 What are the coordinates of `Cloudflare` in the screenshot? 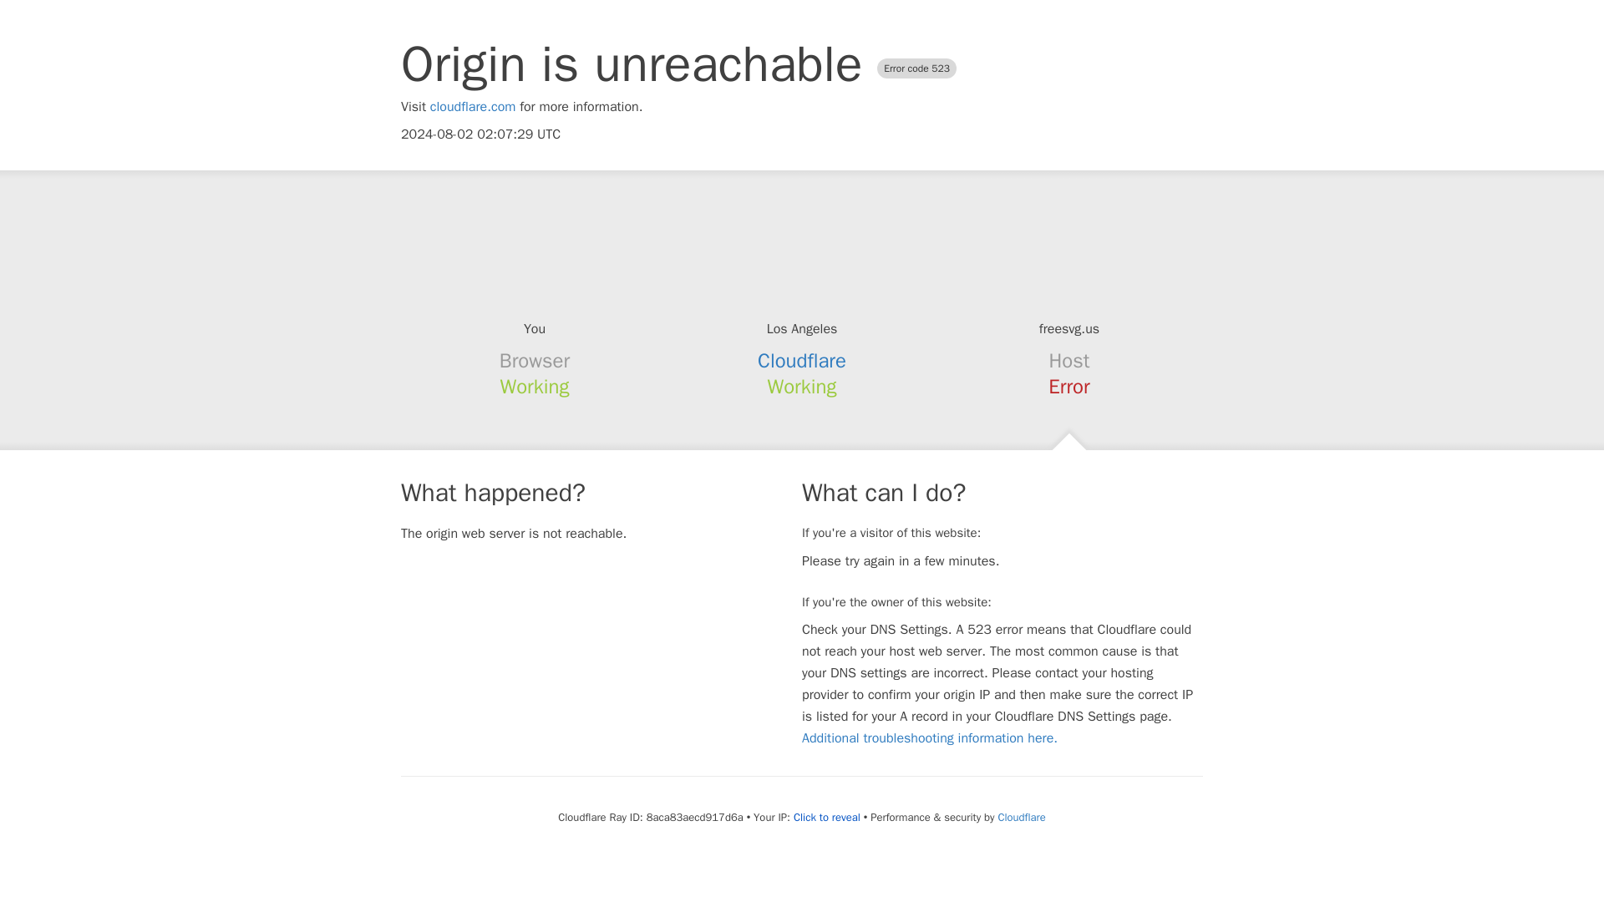 It's located at (1021, 817).